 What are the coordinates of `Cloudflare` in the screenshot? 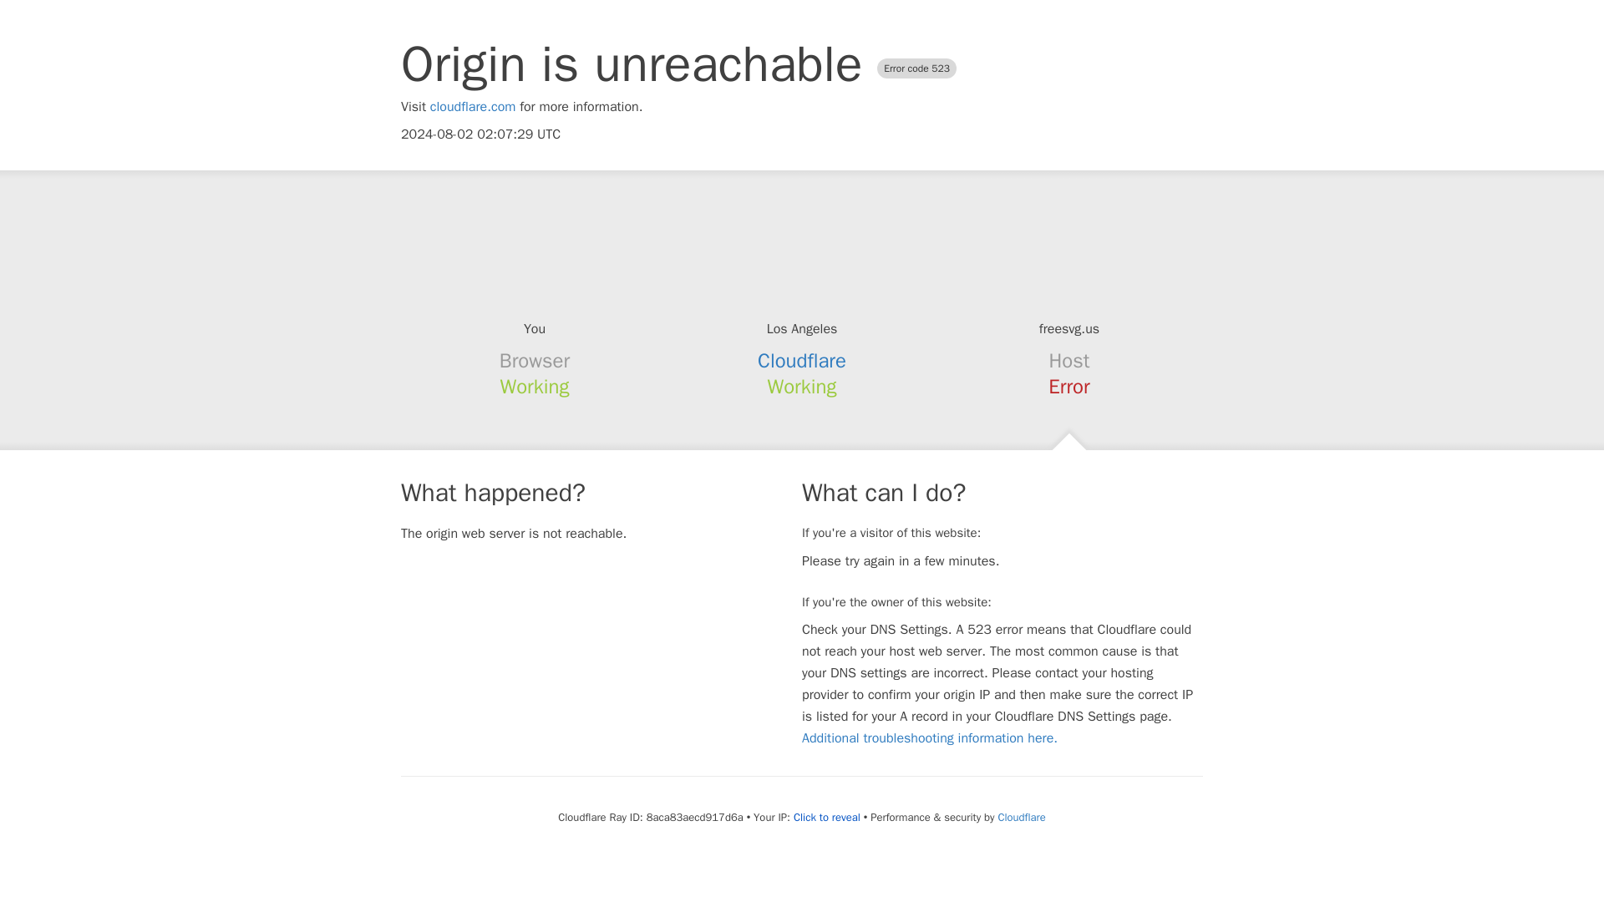 It's located at (1021, 817).